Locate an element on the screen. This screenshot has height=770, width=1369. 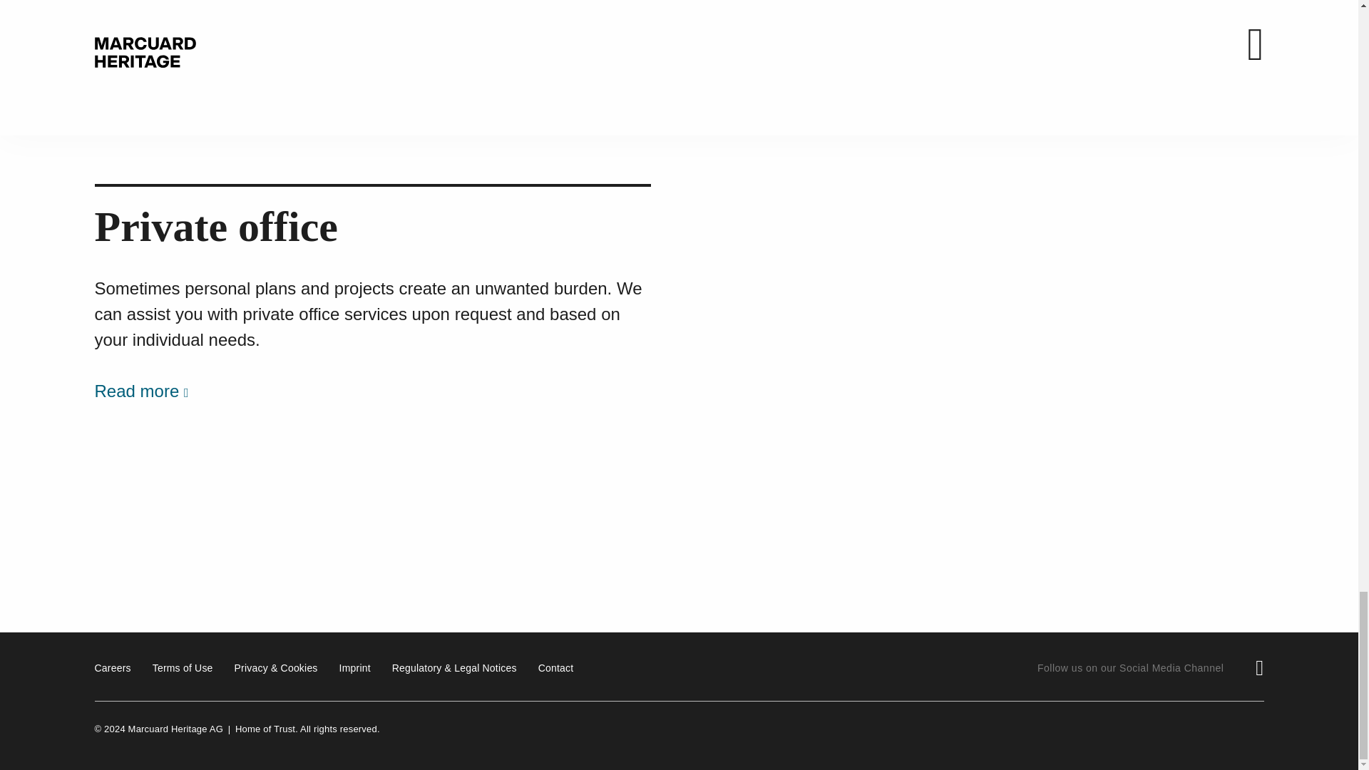
Contact is located at coordinates (555, 667).